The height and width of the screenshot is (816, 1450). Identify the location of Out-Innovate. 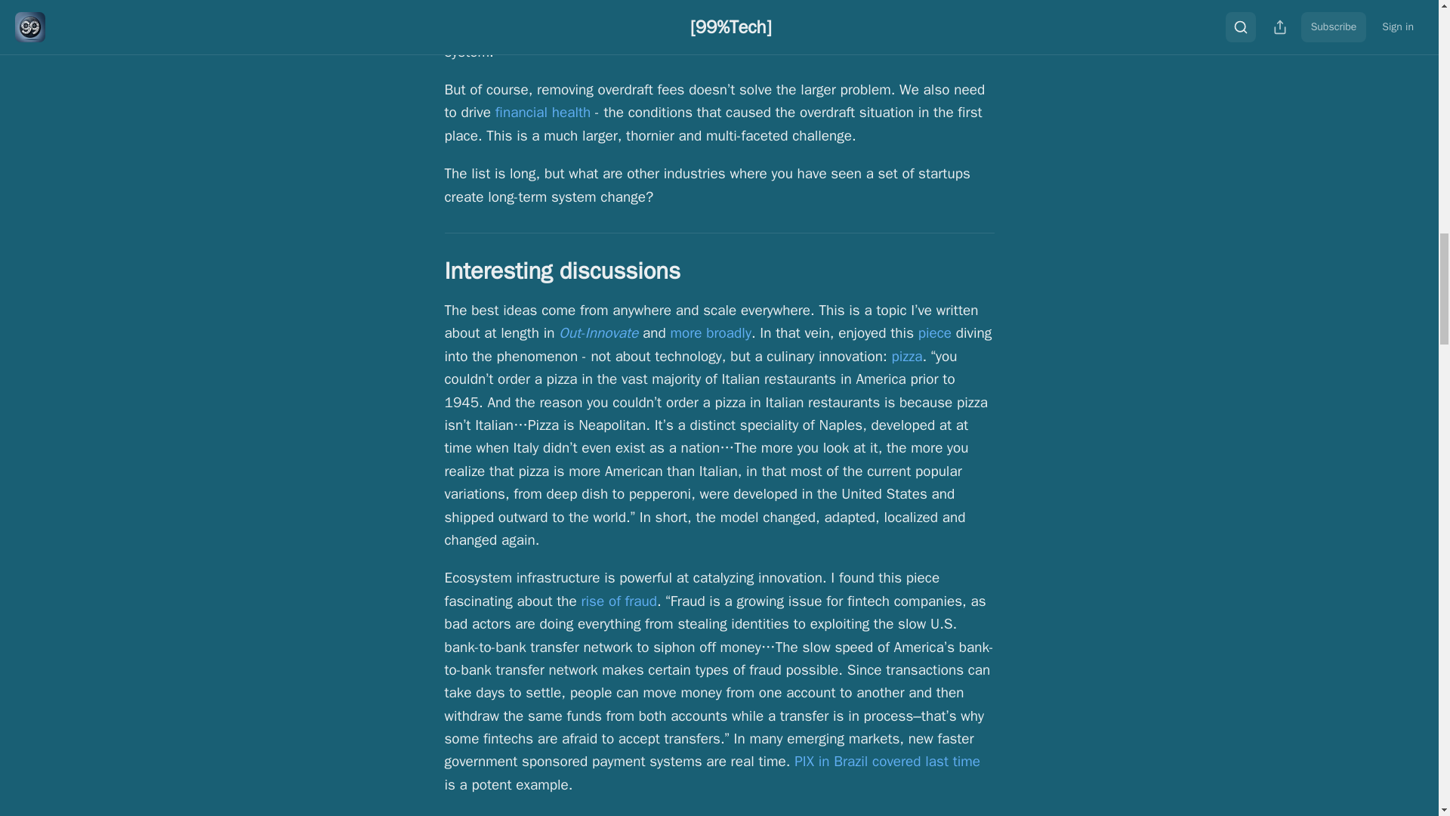
(598, 332).